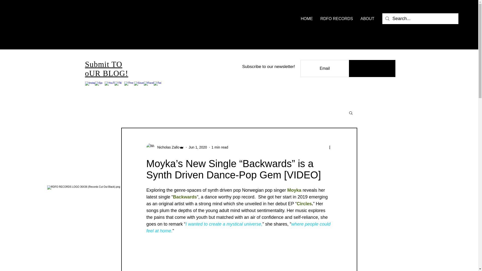 The image size is (482, 271). What do you see at coordinates (336, 19) in the screenshot?
I see `RDFO RECORDS` at bounding box center [336, 19].